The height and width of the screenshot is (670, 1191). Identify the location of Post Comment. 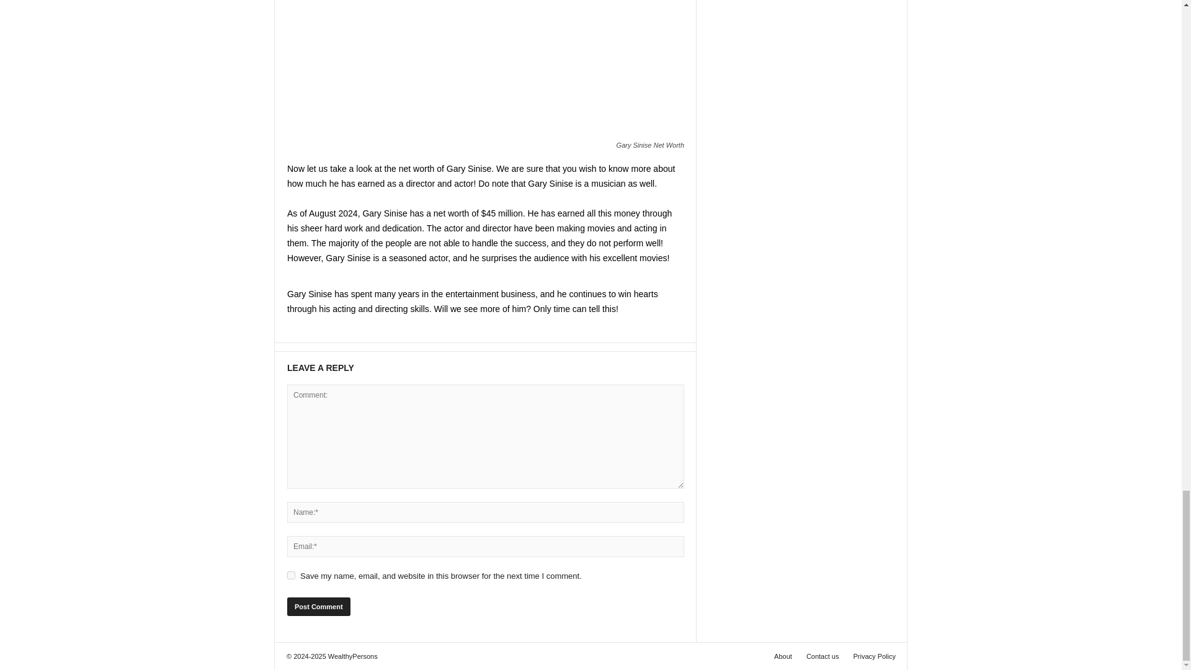
(318, 607).